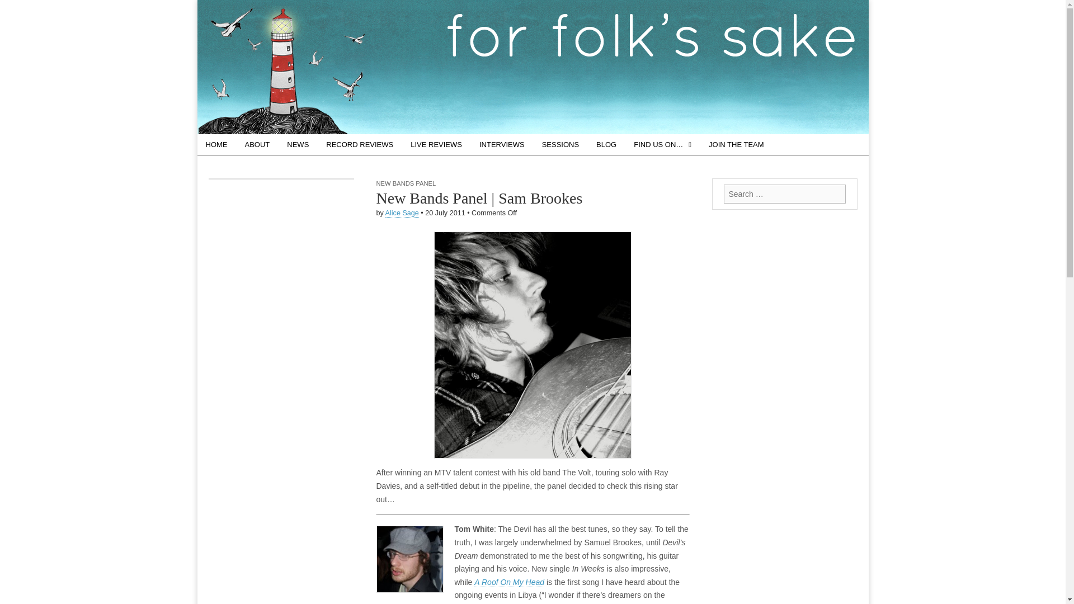  What do you see at coordinates (402, 213) in the screenshot?
I see `Alice Sage` at bounding box center [402, 213].